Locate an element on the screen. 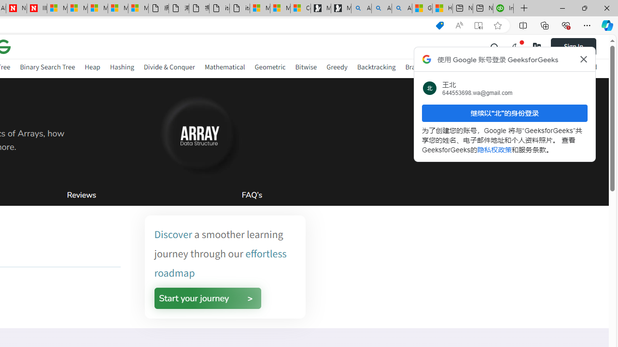 Image resolution: width=618 pixels, height=347 pixels. Mathematical is located at coordinates (225, 68).